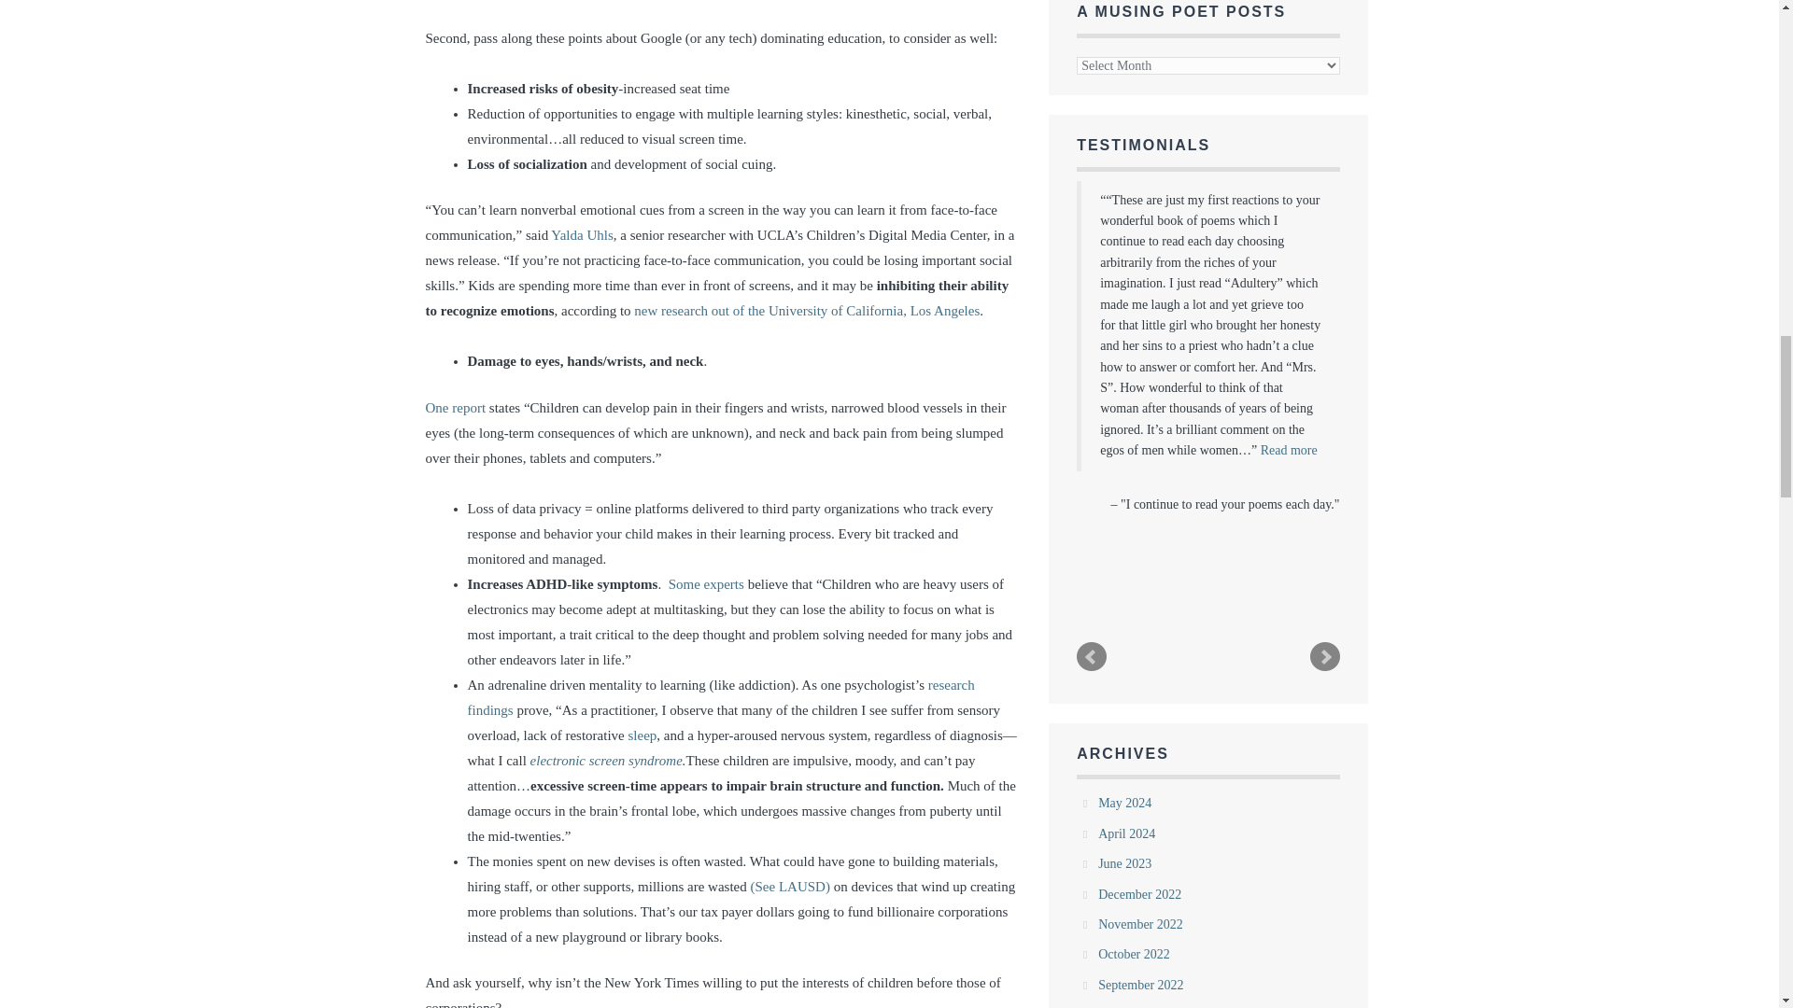 This screenshot has height=1008, width=1793. What do you see at coordinates (719, 696) in the screenshot?
I see `research findings` at bounding box center [719, 696].